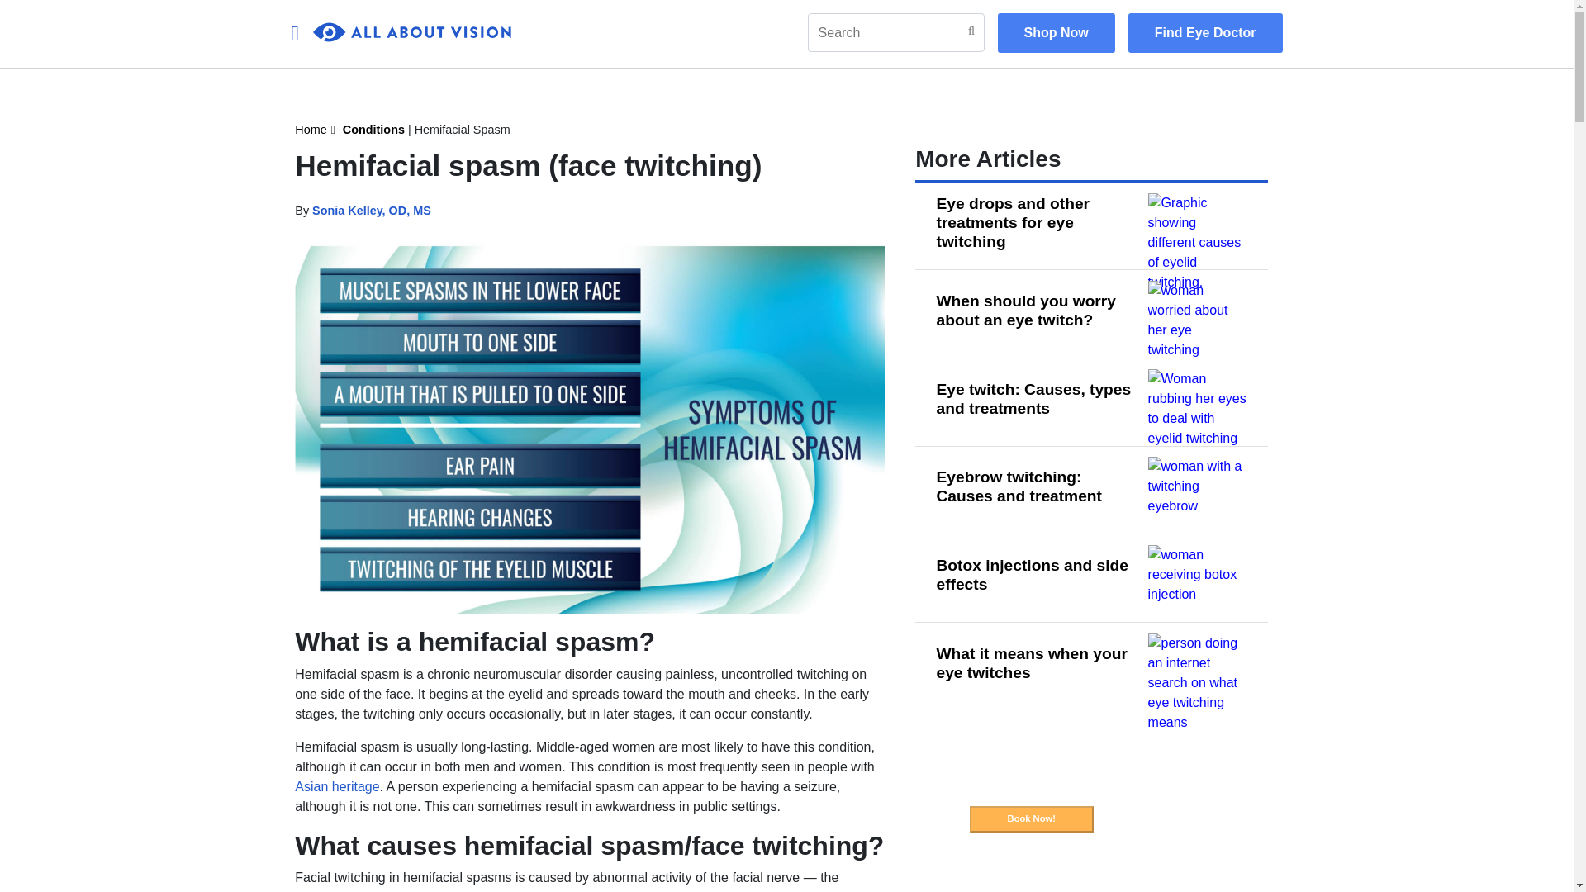 This screenshot has width=1586, height=892. Describe the element at coordinates (411, 32) in the screenshot. I see `0` at that location.